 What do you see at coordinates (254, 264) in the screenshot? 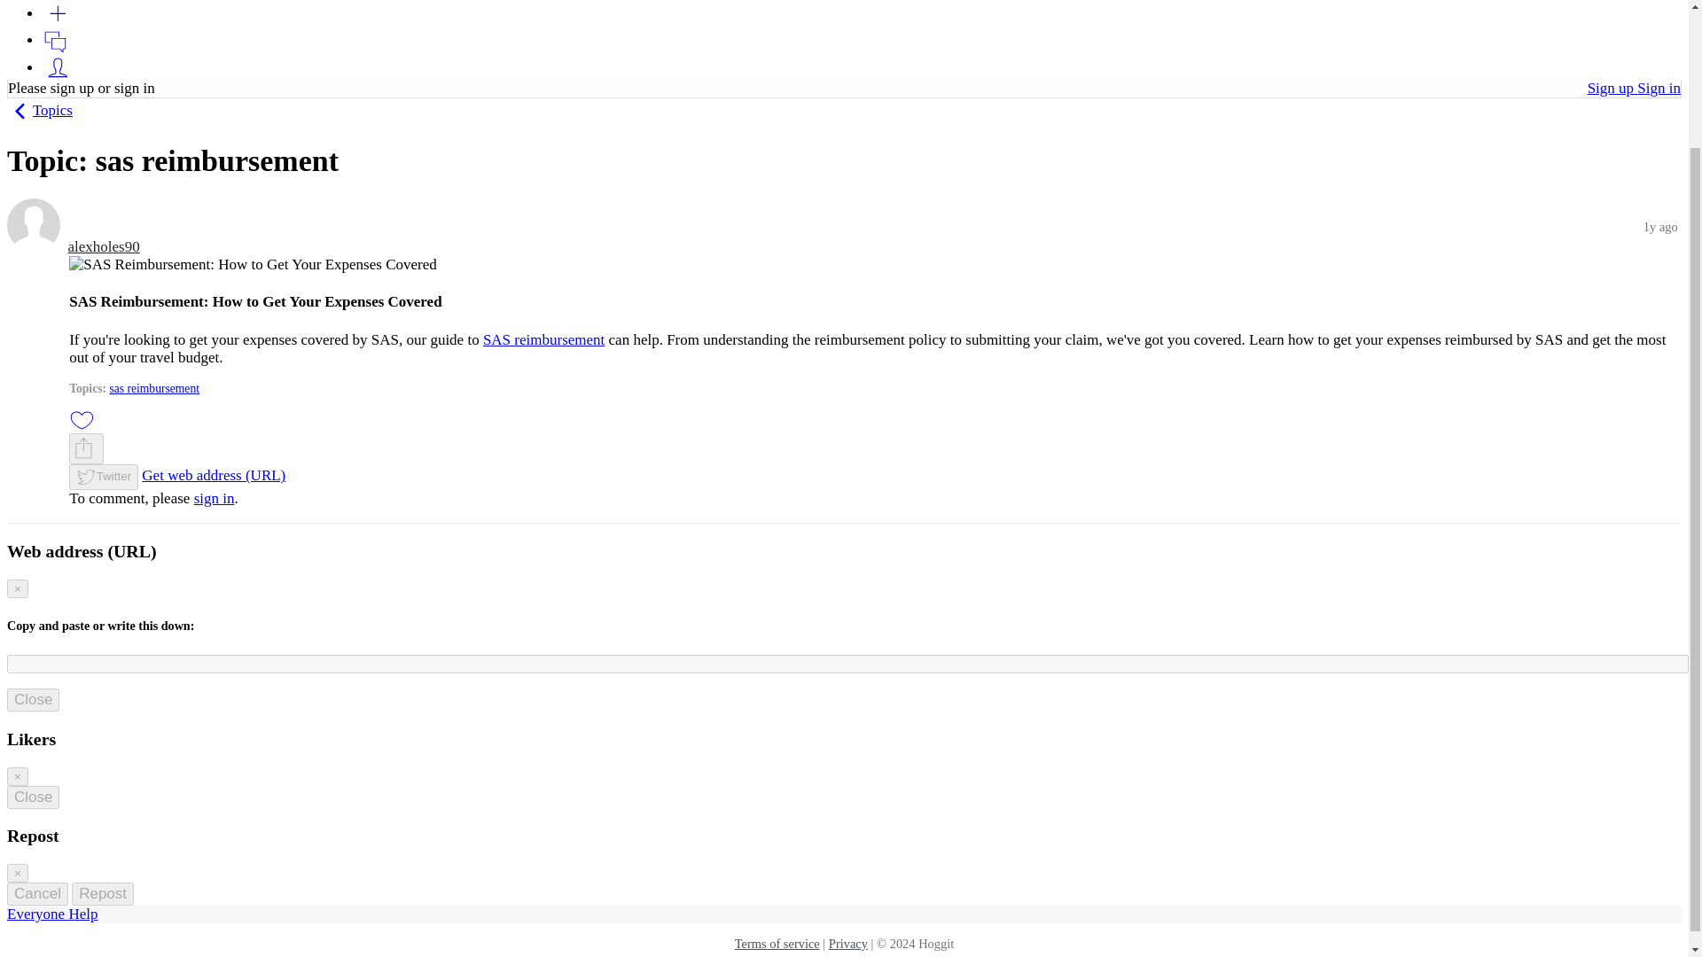
I see `SAS Reimbursement: How to Get Your Expenses Covered` at bounding box center [254, 264].